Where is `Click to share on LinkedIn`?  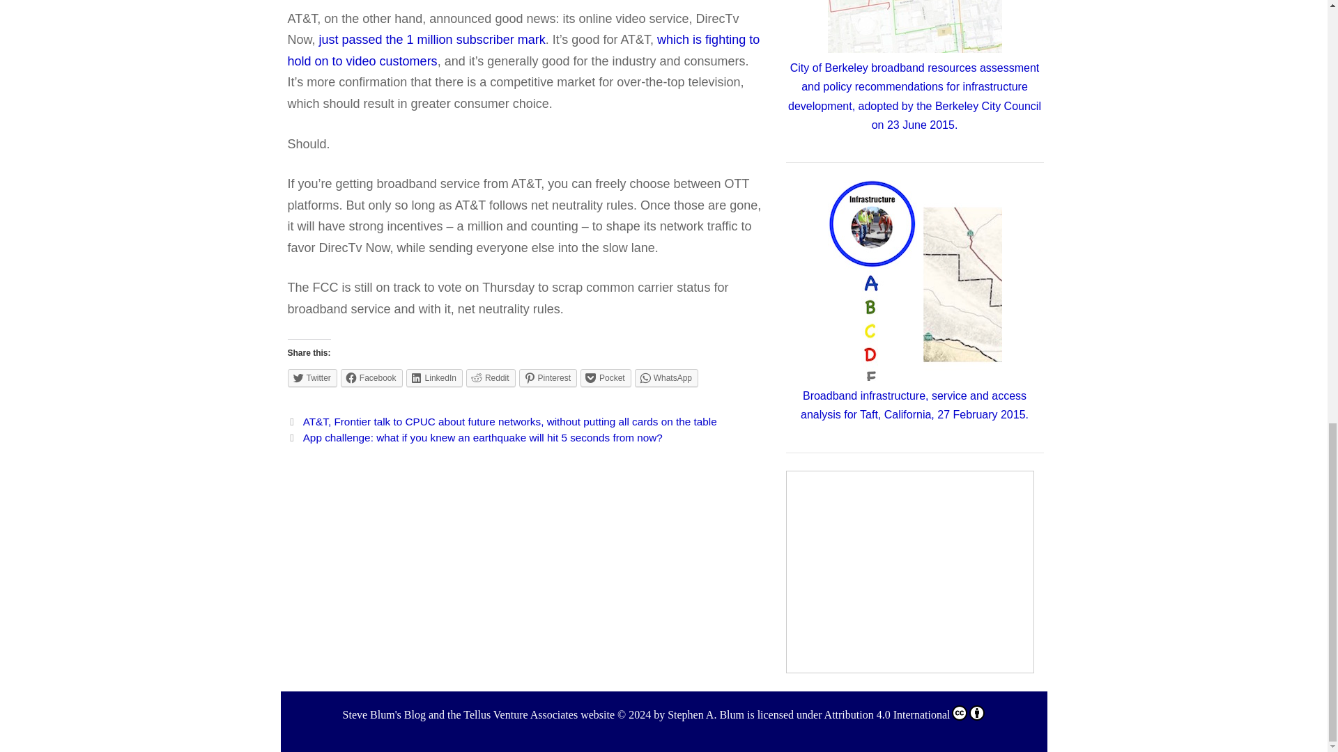
Click to share on LinkedIn is located at coordinates (435, 378).